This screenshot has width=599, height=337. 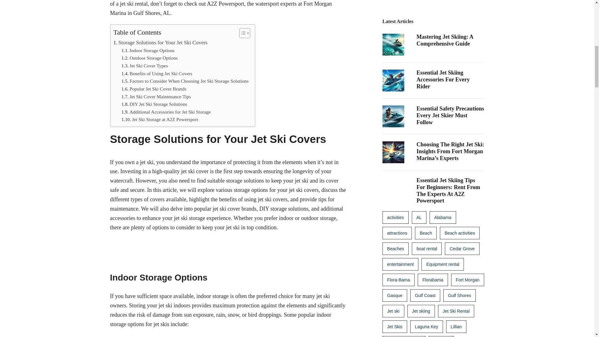 What do you see at coordinates (148, 51) in the screenshot?
I see `Indoor Storage Options` at bounding box center [148, 51].